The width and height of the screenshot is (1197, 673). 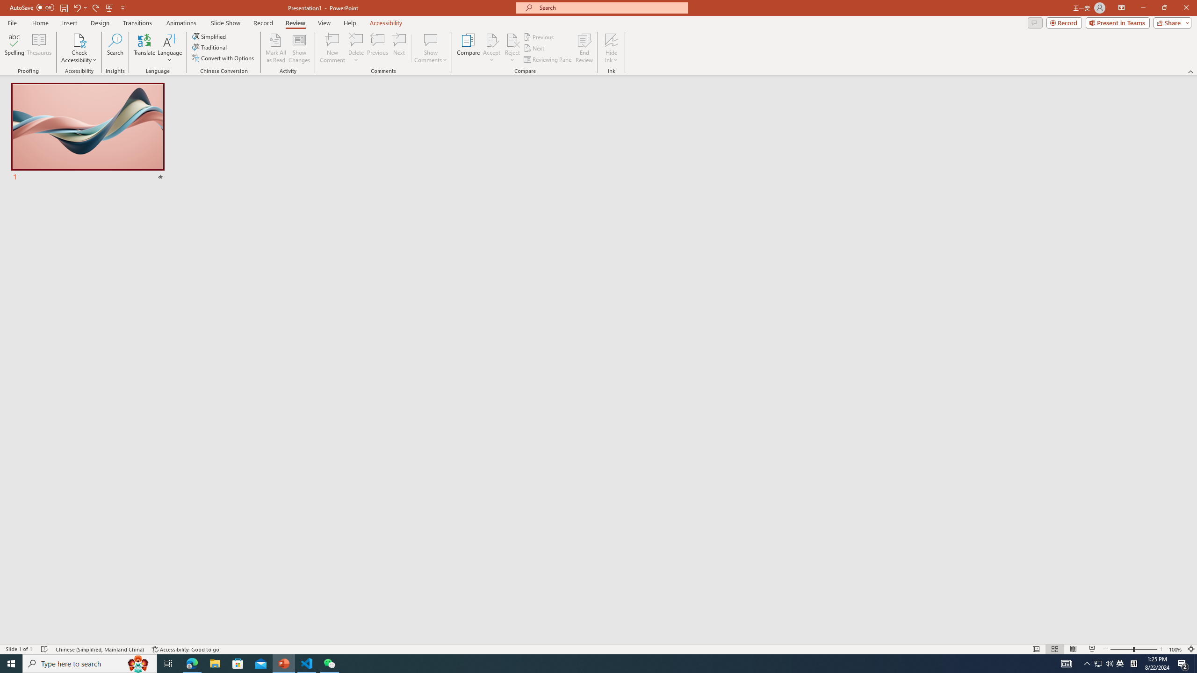 What do you see at coordinates (1175, 649) in the screenshot?
I see `Zoom 100%` at bounding box center [1175, 649].